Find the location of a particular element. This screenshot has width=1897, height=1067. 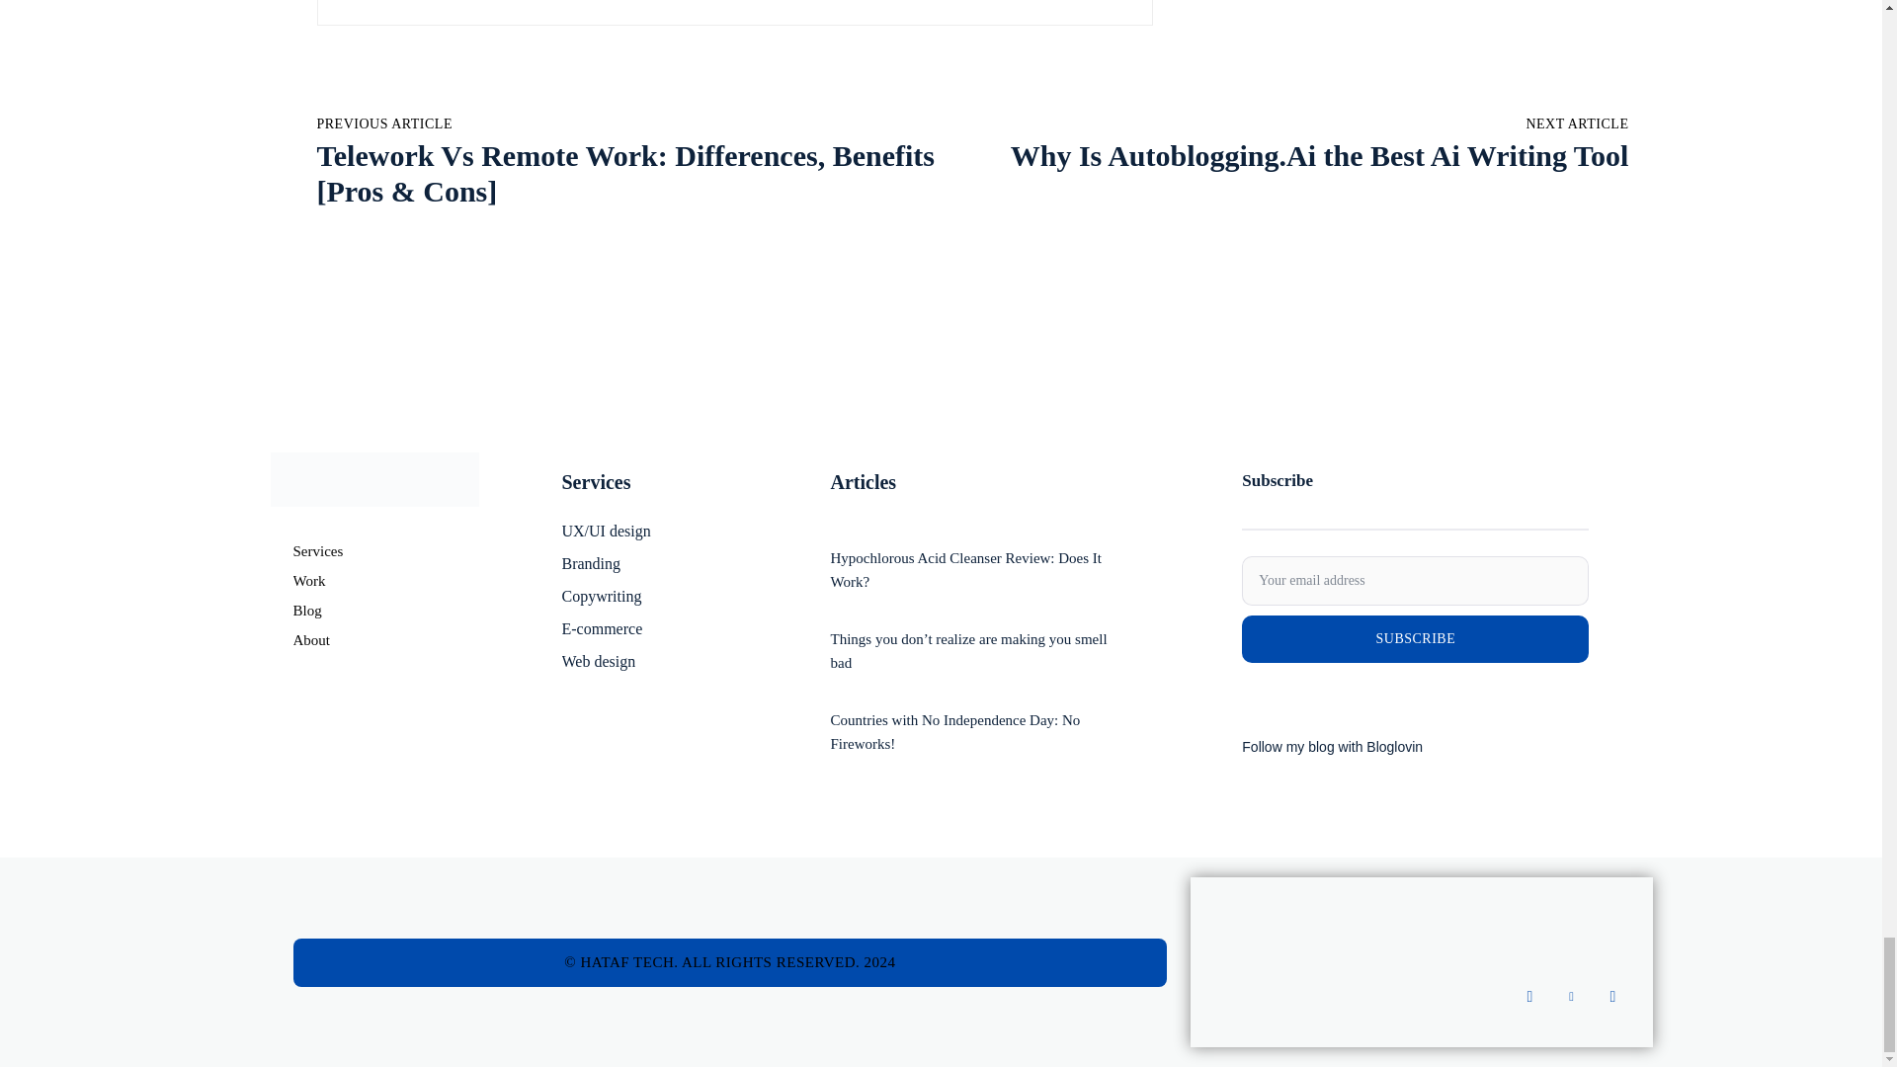

Talha Quraishi is located at coordinates (384, 2).